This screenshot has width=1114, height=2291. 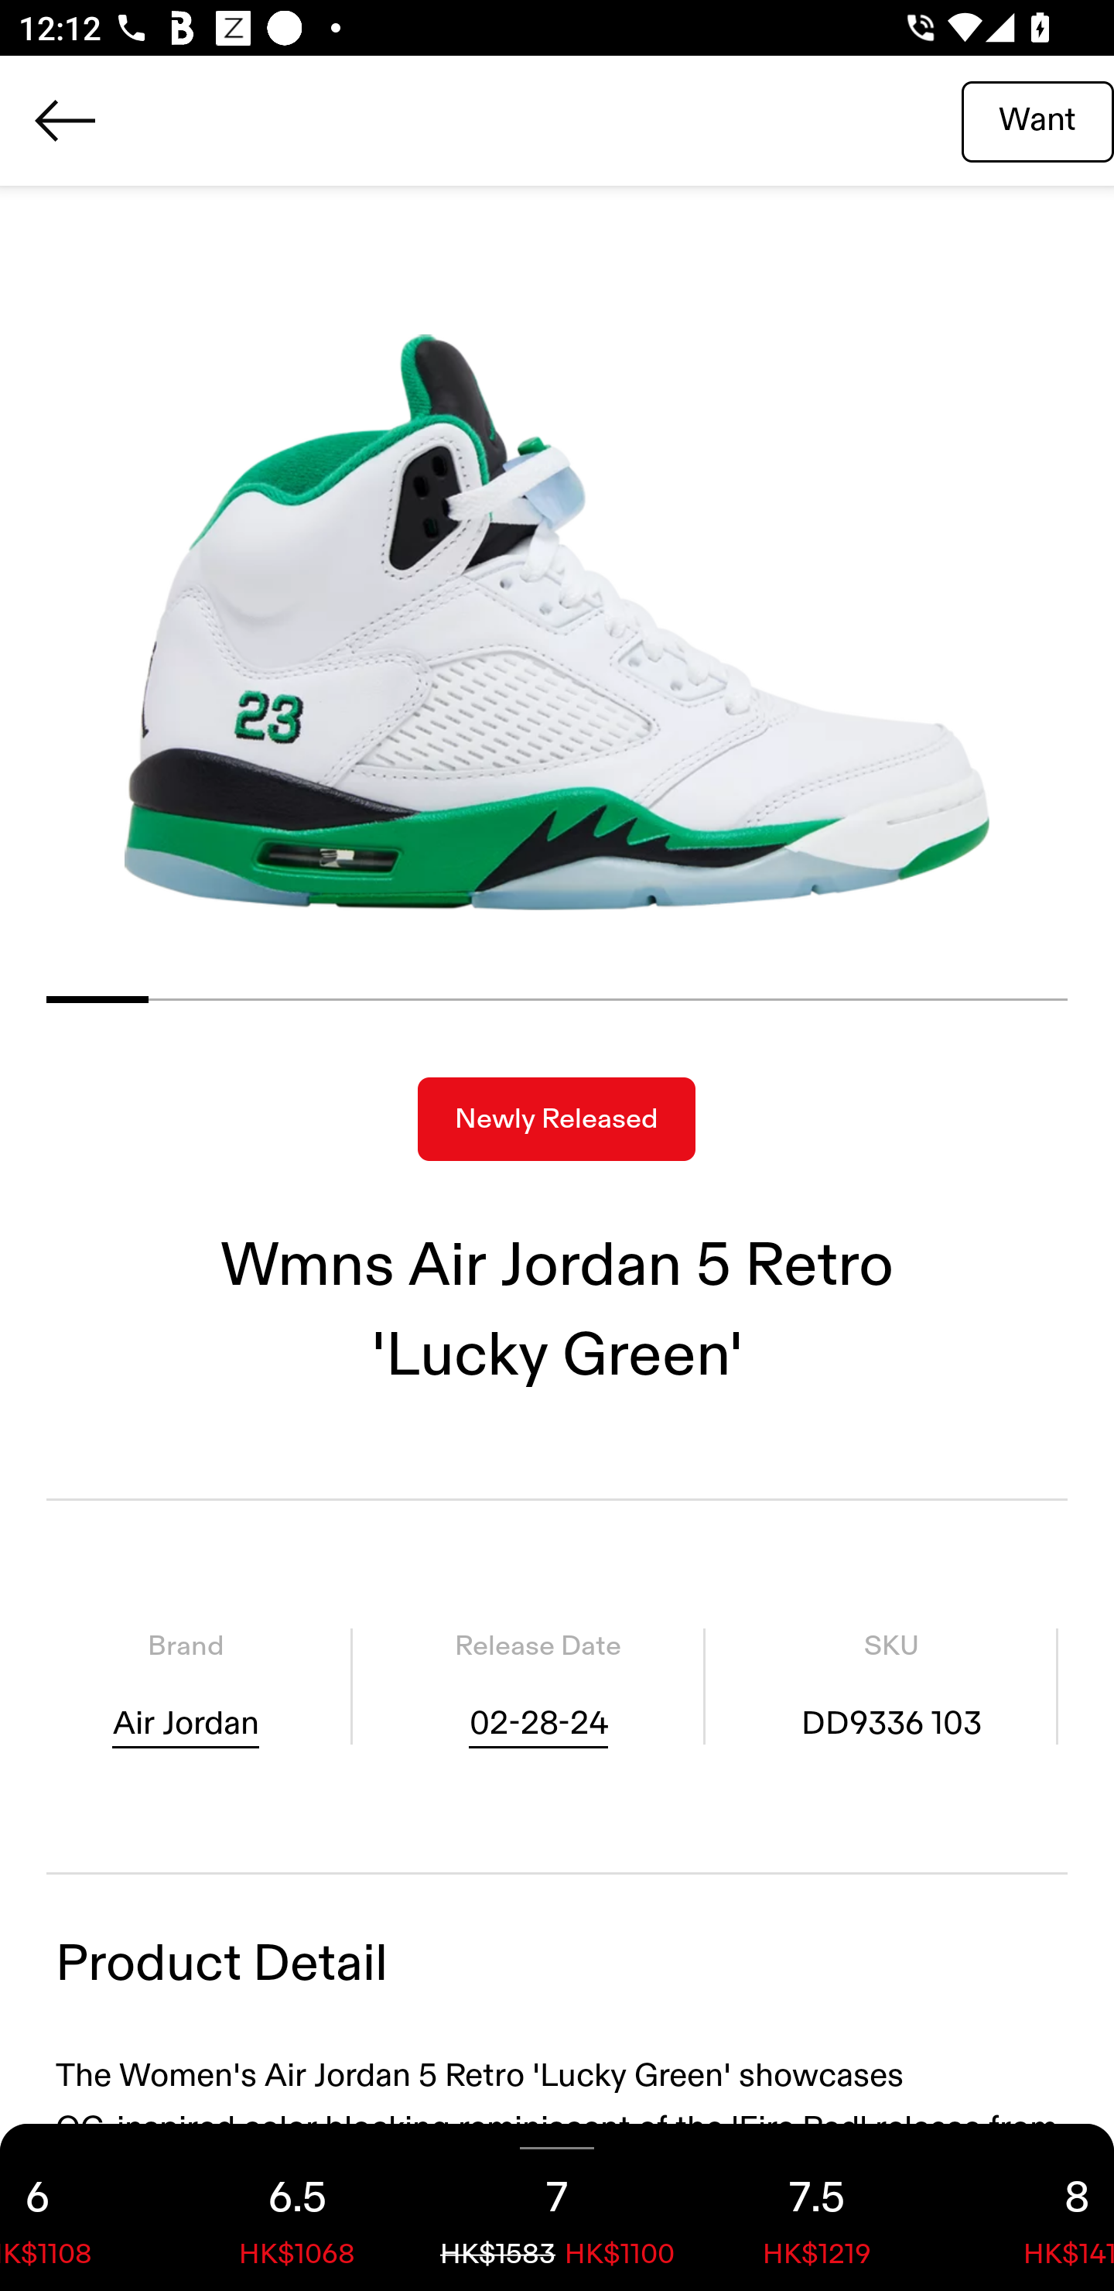 I want to click on 7.5 HK$1219, so click(x=817, y=2207).